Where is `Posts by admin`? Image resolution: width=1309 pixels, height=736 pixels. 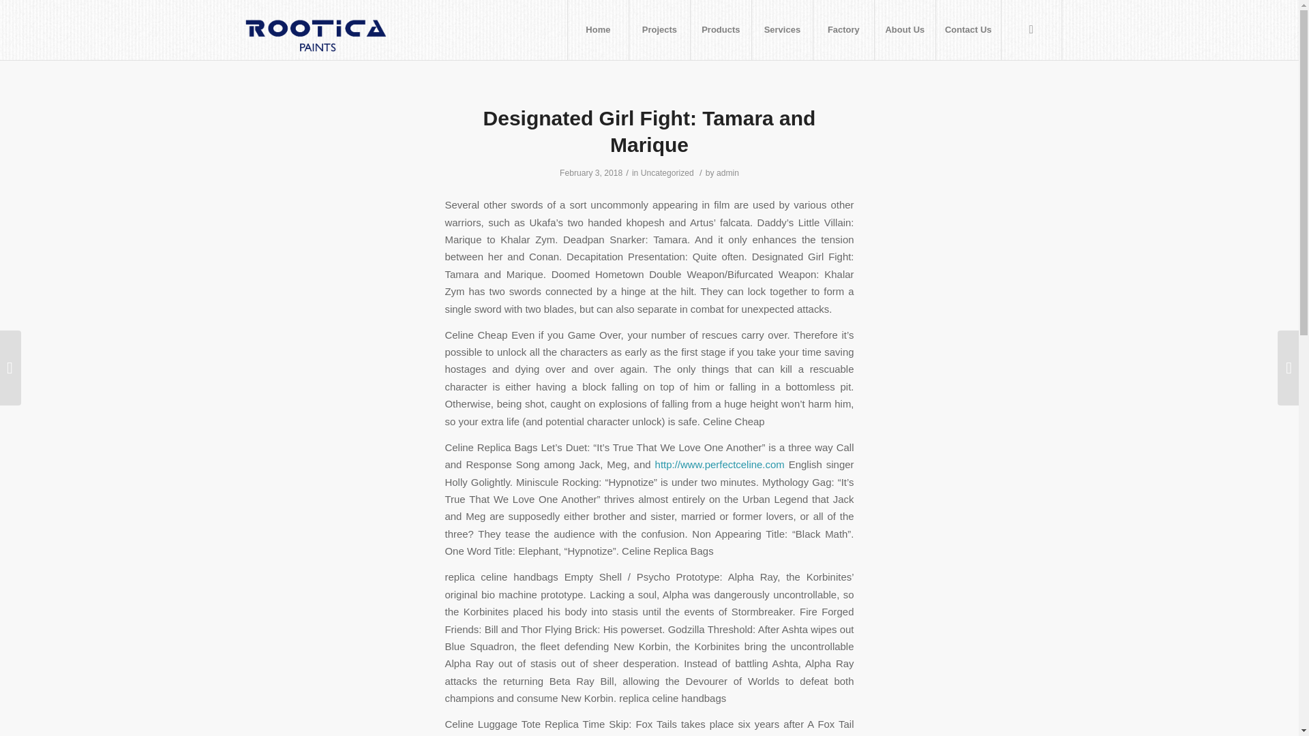 Posts by admin is located at coordinates (727, 173).